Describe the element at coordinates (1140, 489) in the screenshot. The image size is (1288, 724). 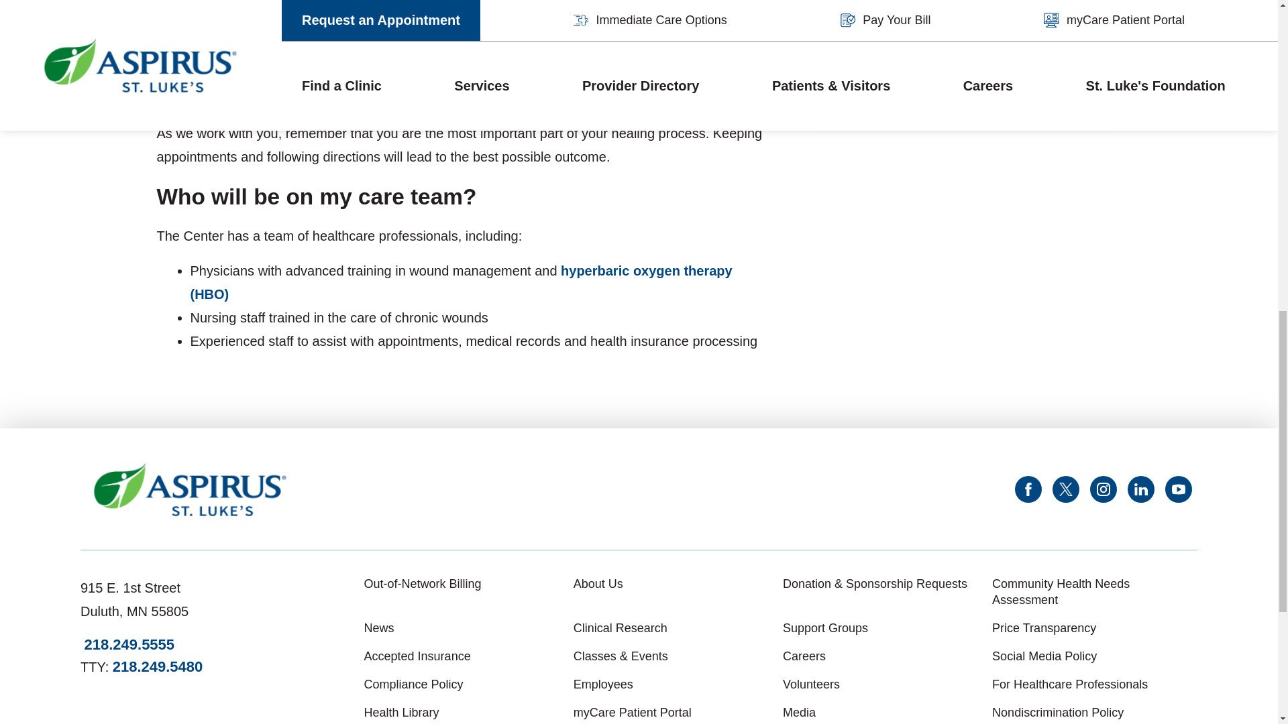
I see `LinkedIn` at that location.